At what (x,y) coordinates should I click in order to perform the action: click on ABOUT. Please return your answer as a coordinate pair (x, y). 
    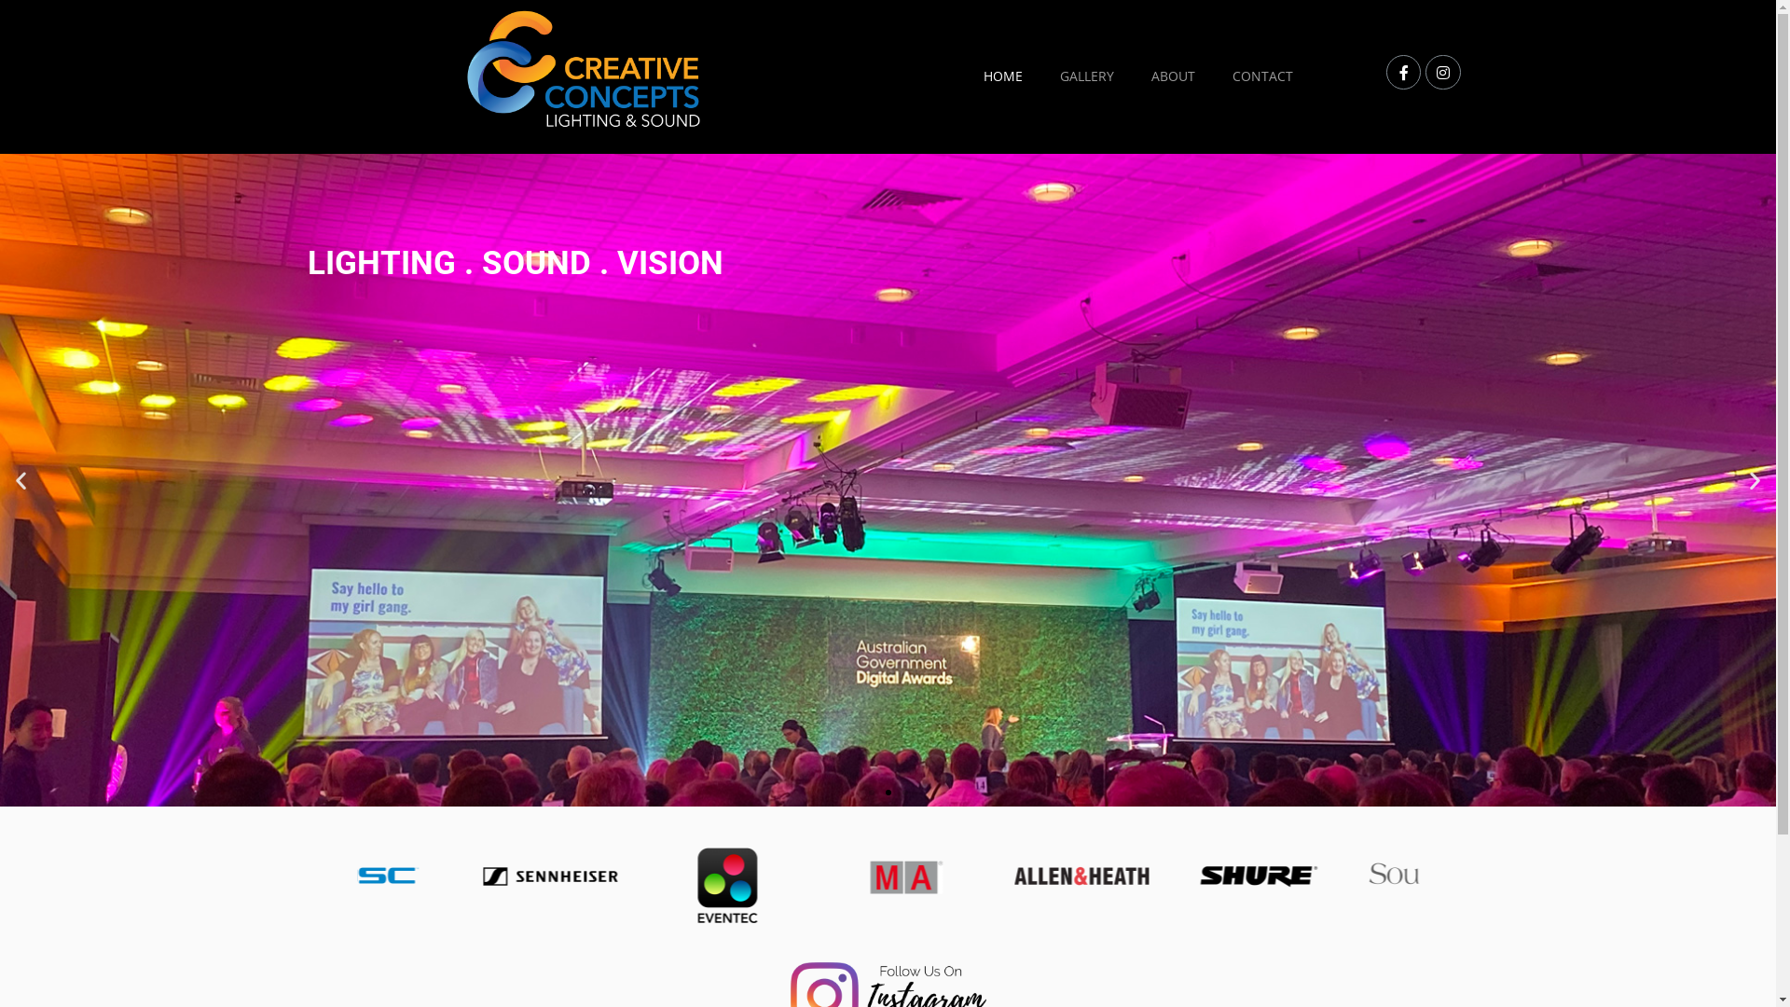
    Looking at the image, I should click on (1173, 76).